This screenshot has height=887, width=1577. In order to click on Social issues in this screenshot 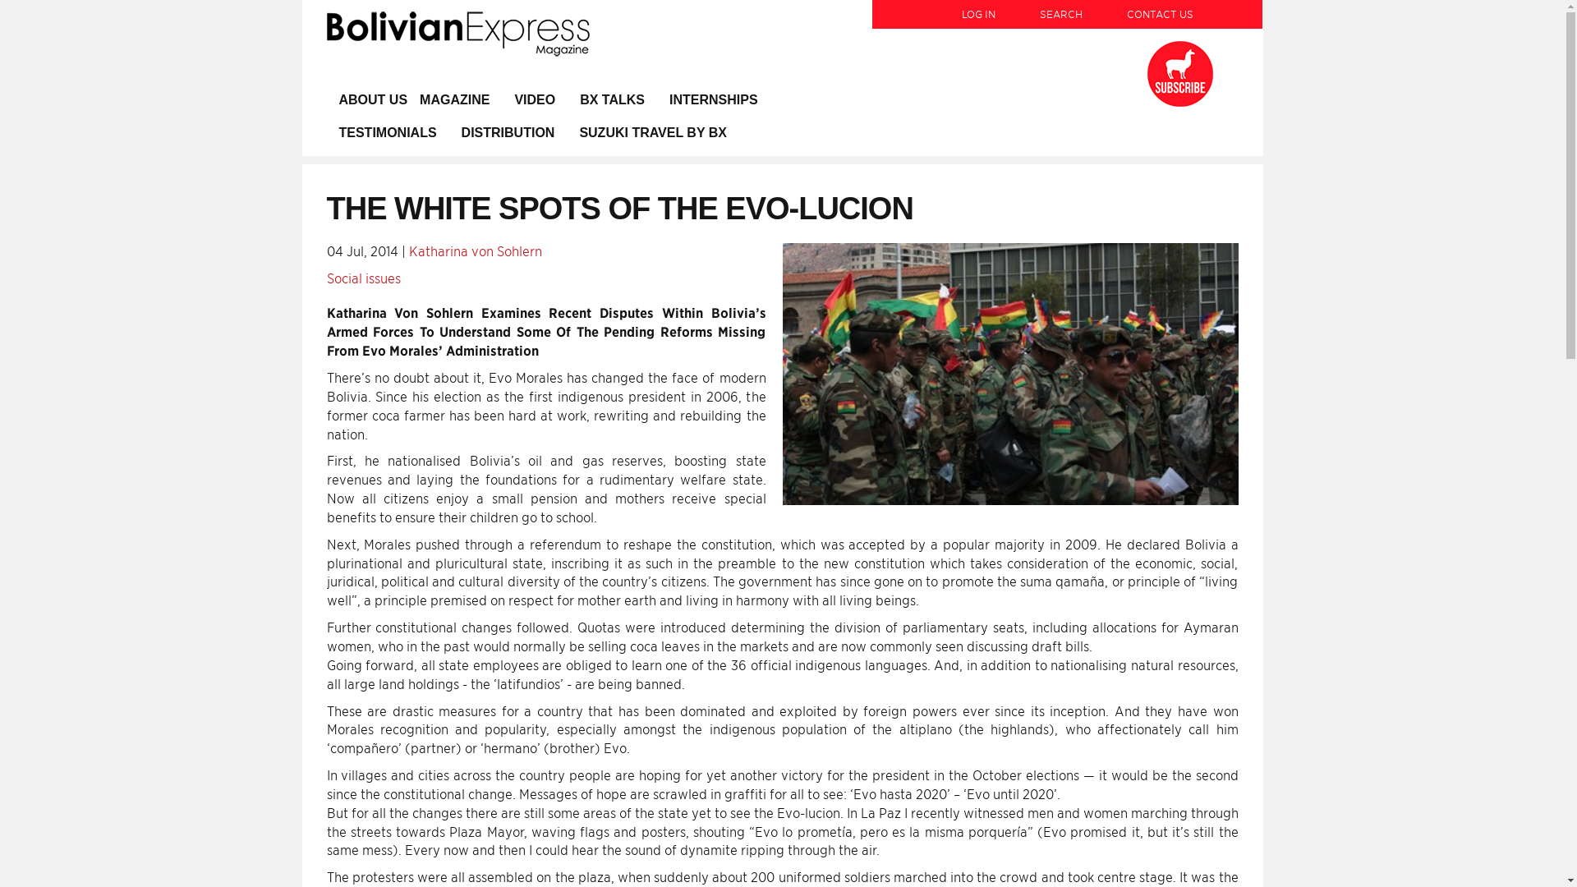, I will do `click(363, 278)`.